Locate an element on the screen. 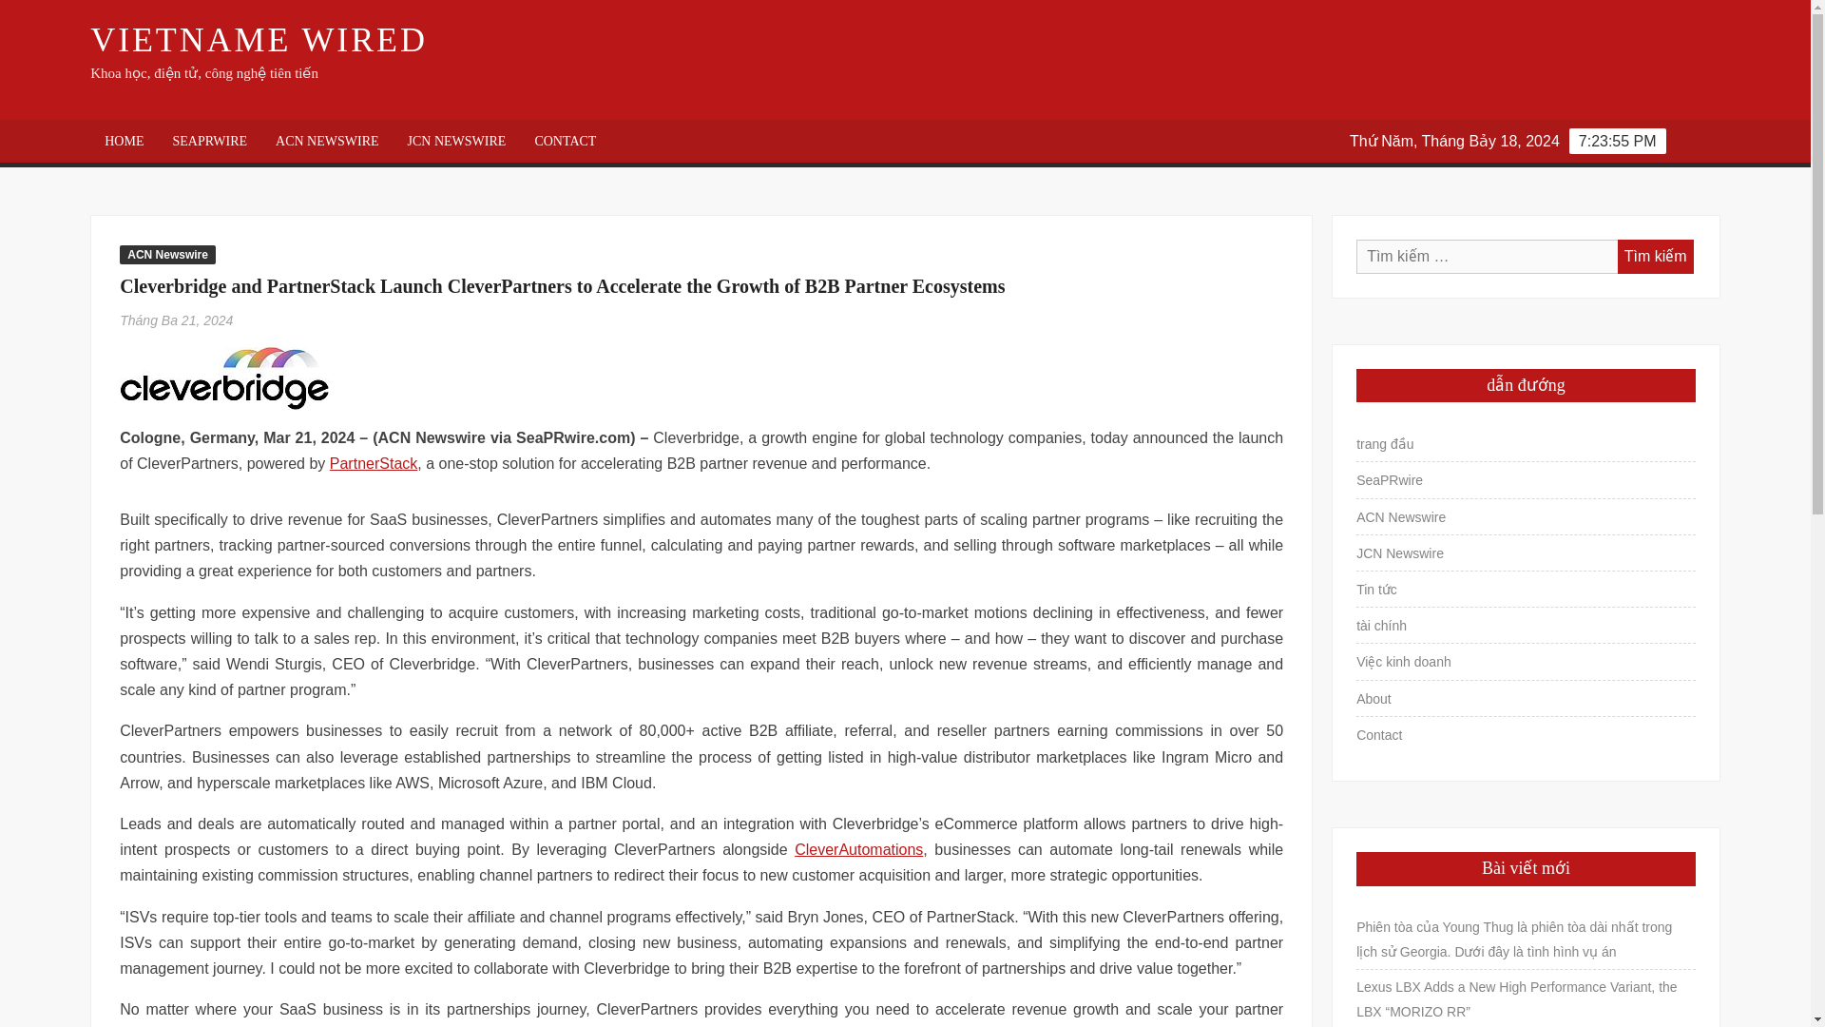  About is located at coordinates (1373, 699).